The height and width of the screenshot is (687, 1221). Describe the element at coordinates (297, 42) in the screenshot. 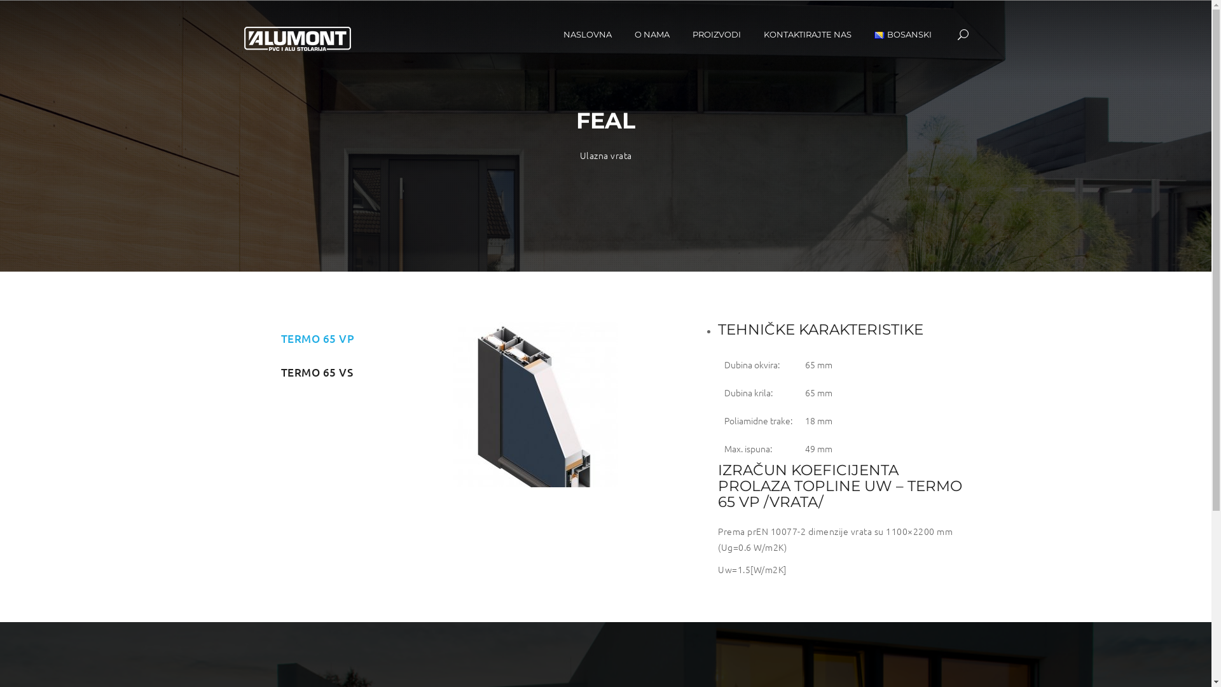

I see `ALUMONT DOBOJ JUG` at that location.